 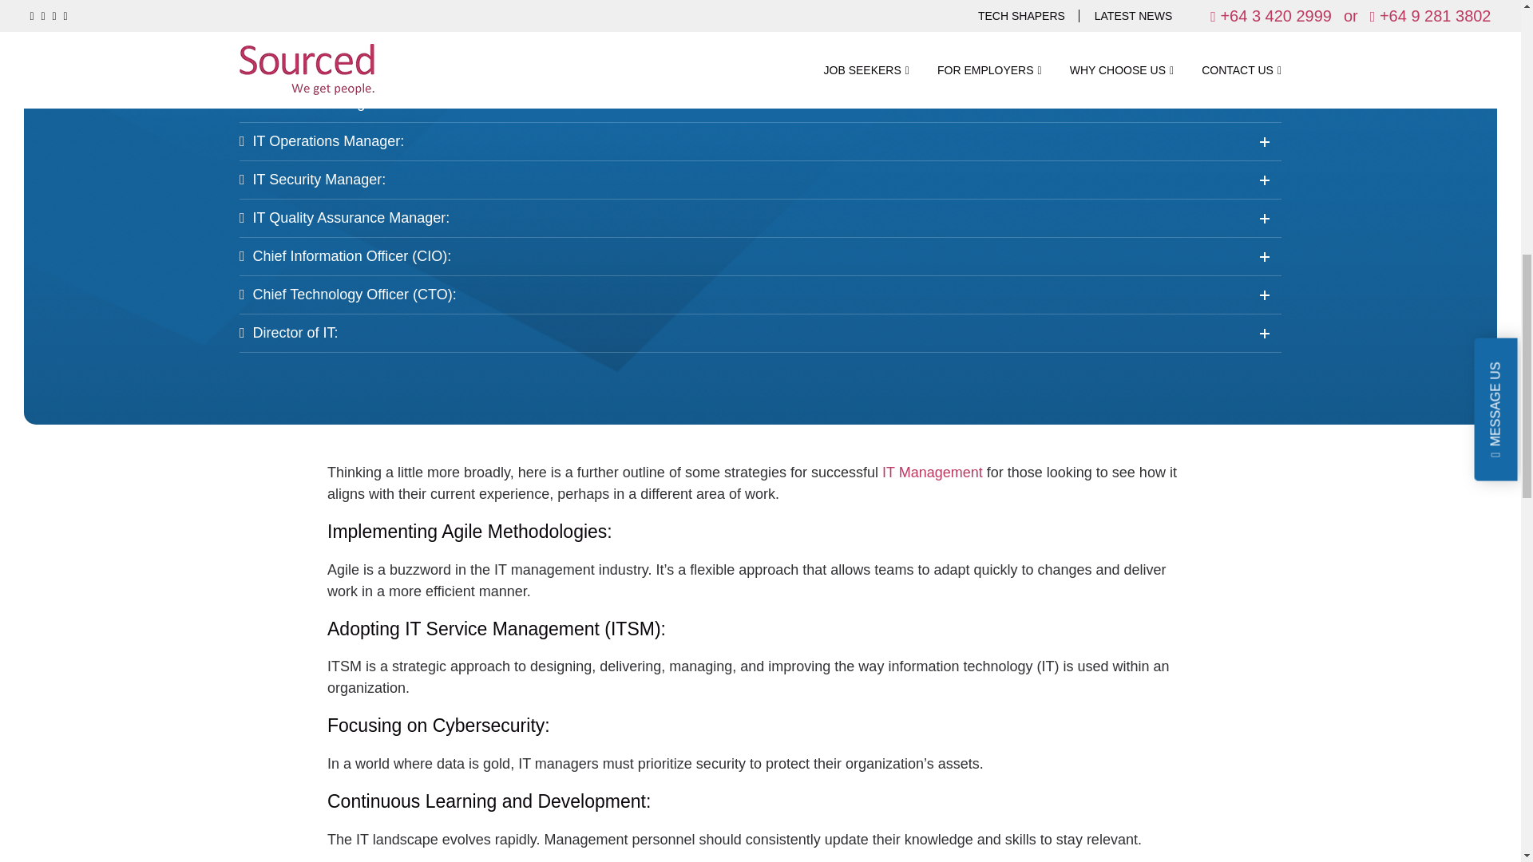 I want to click on Project Managers and Programme Managers, so click(x=324, y=64).